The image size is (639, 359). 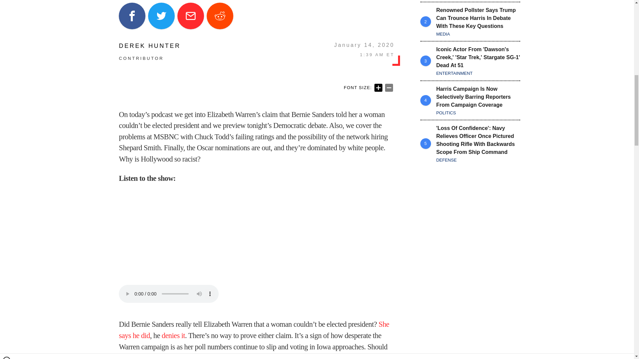 I want to click on View More Articles By Derek Hunter, so click(x=149, y=46).